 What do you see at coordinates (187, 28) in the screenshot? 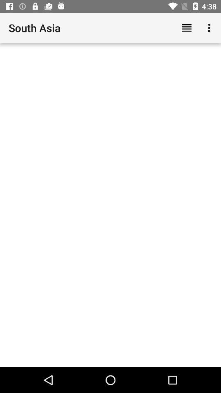
I see `select app next to the south asia icon` at bounding box center [187, 28].